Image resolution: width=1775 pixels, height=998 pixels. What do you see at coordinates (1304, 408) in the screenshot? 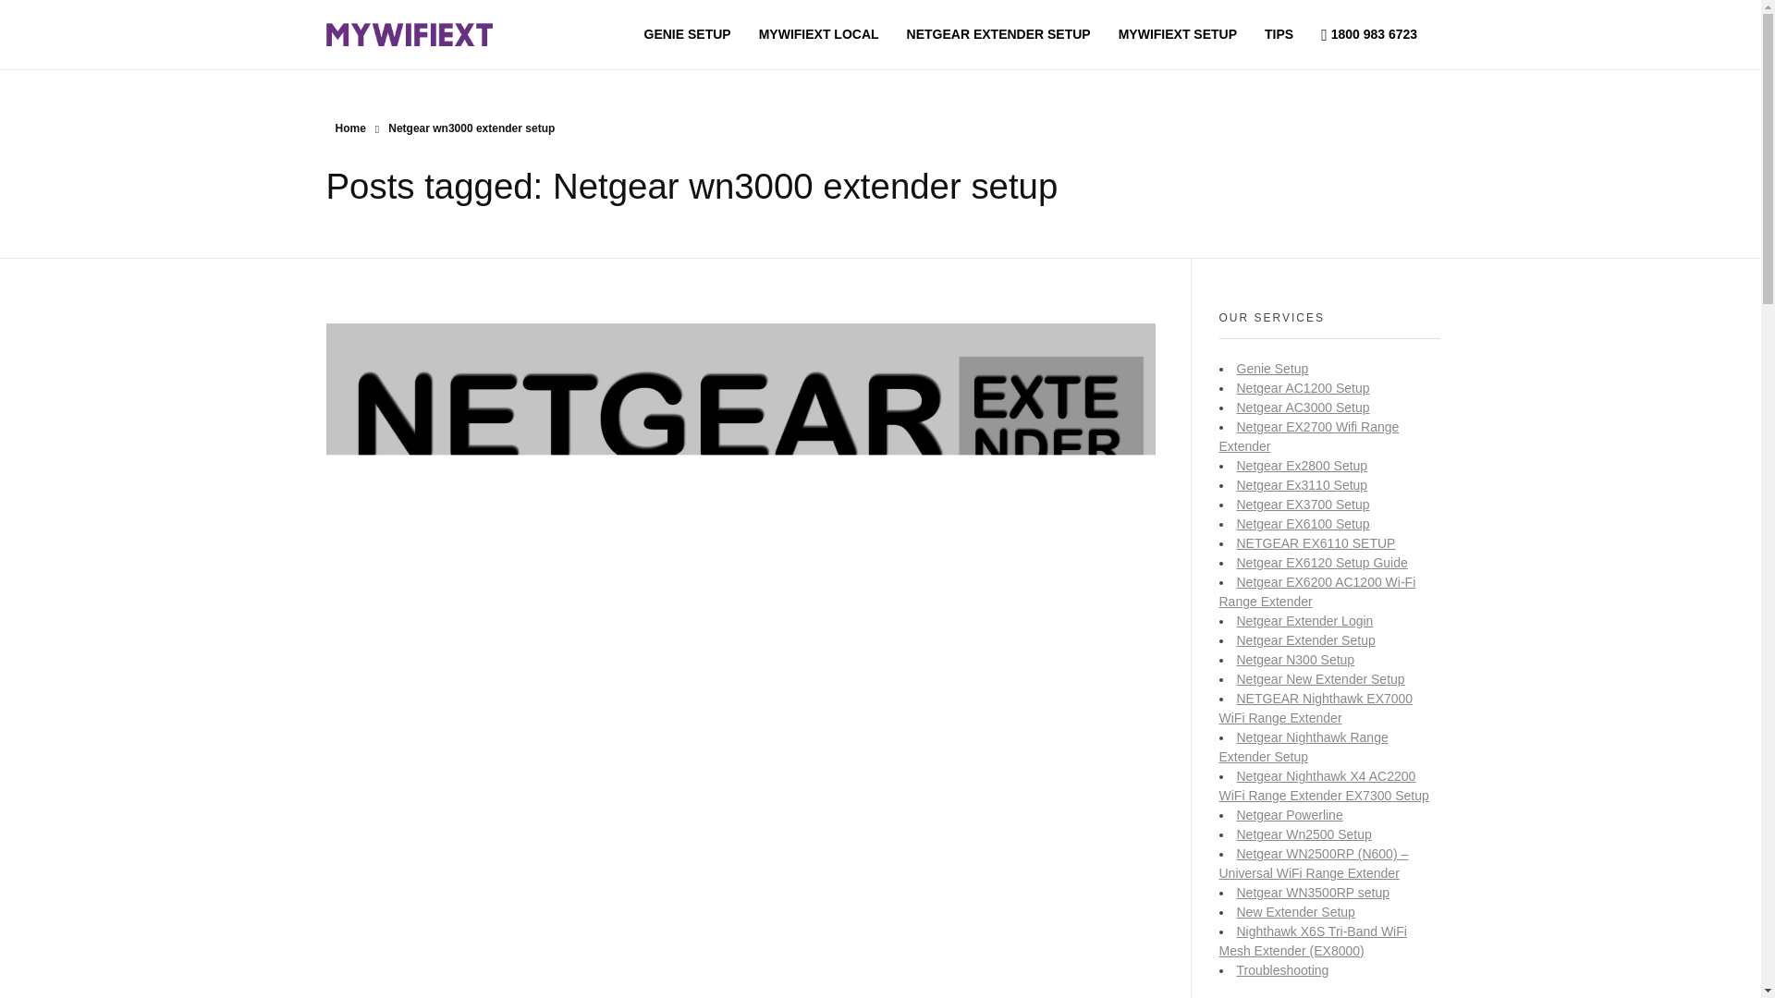
I see `Netgear AC3000 Setup` at bounding box center [1304, 408].